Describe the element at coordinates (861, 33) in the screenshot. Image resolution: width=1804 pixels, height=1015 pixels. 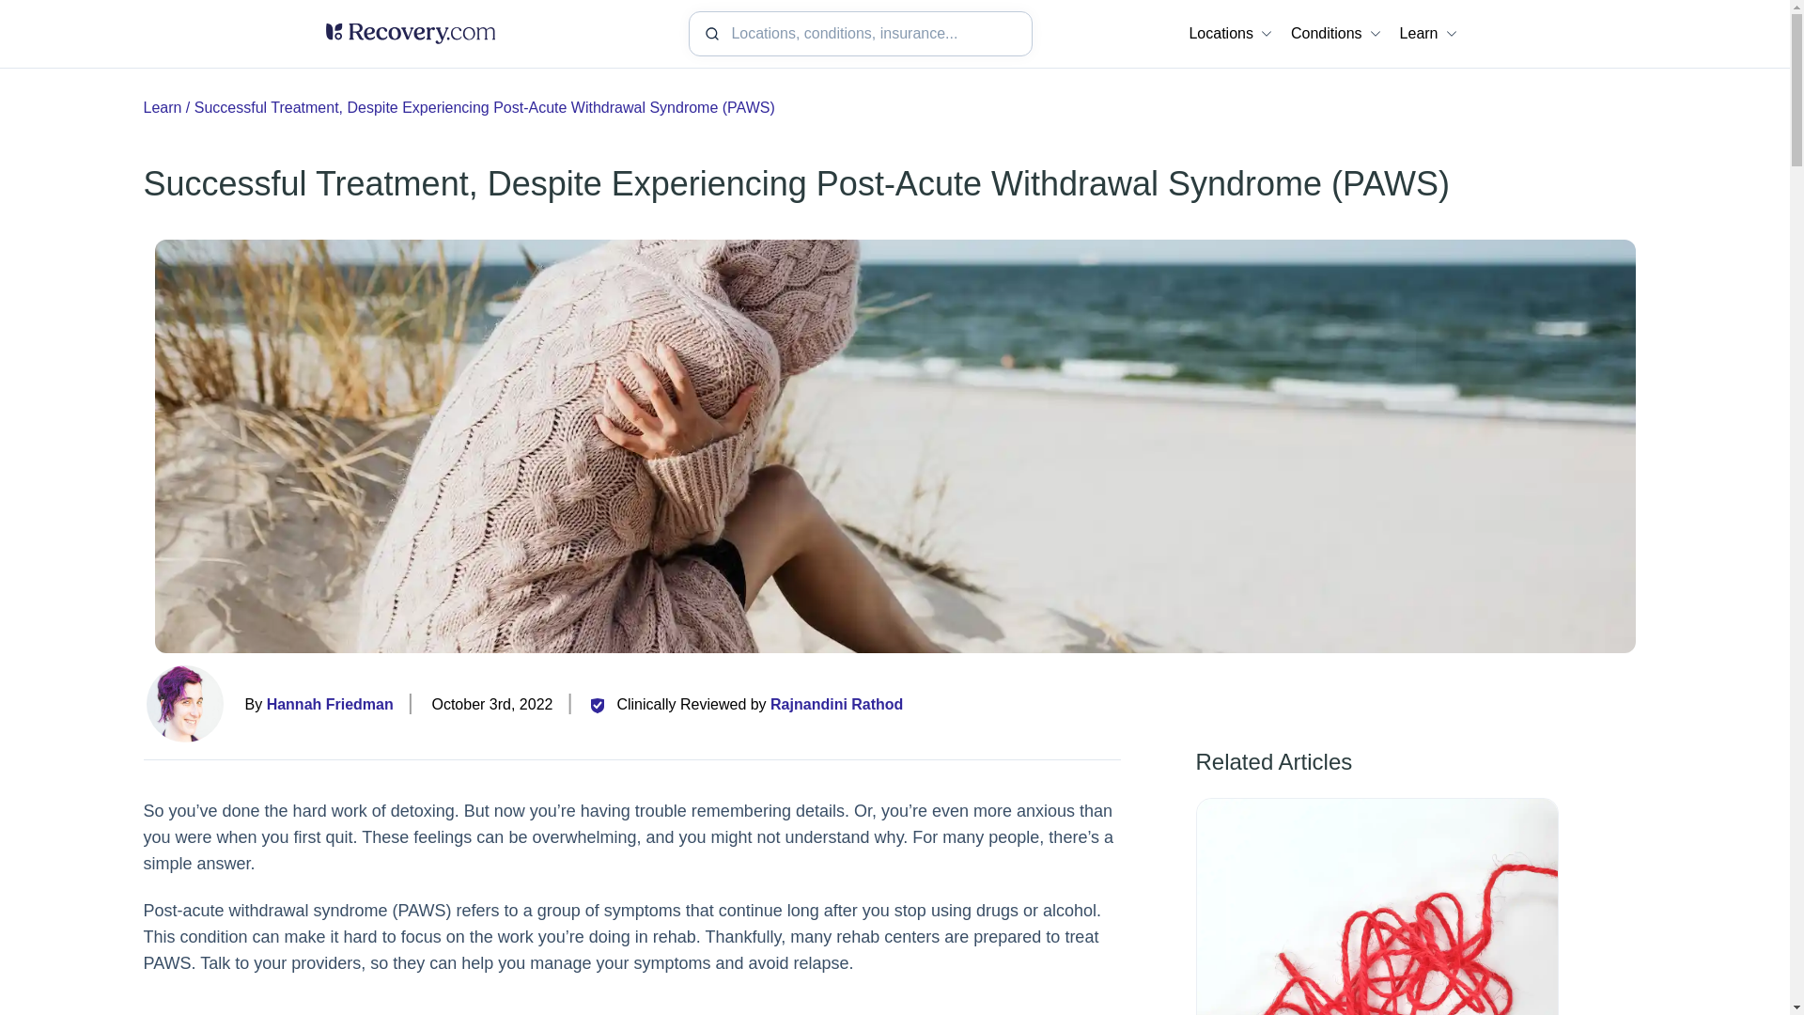
I see `Locations, conditions, insurance...` at that location.